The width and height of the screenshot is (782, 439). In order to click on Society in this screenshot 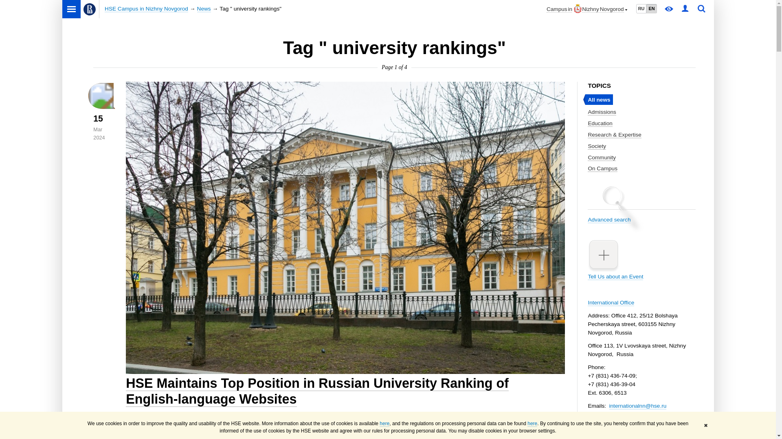, I will do `click(597, 146)`.